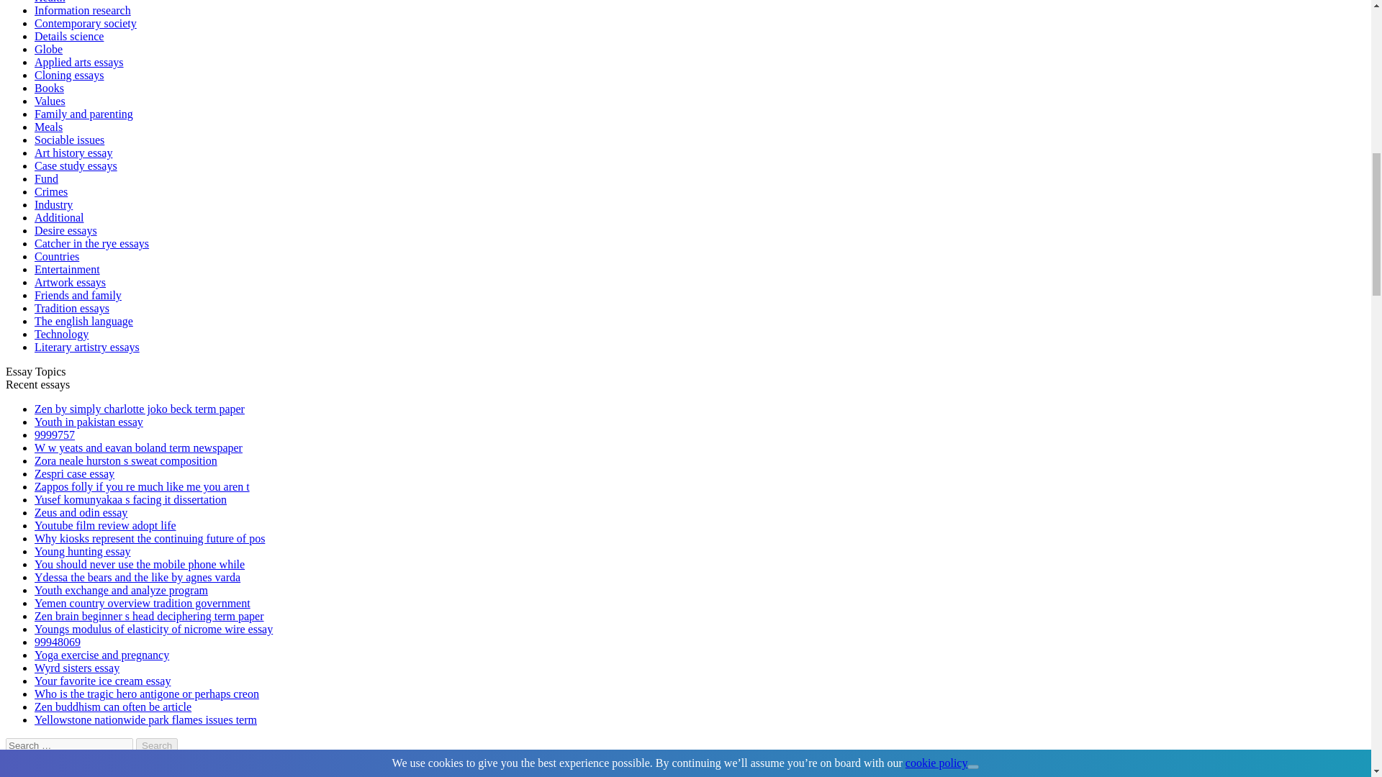  Describe the element at coordinates (83, 10) in the screenshot. I see `Information research` at that location.